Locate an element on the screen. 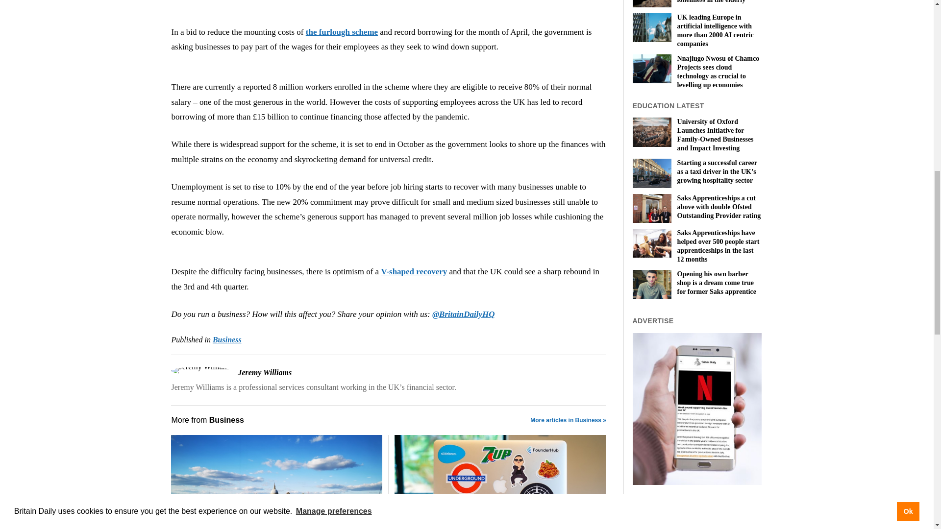  View all posts in Business is located at coordinates (227, 339).